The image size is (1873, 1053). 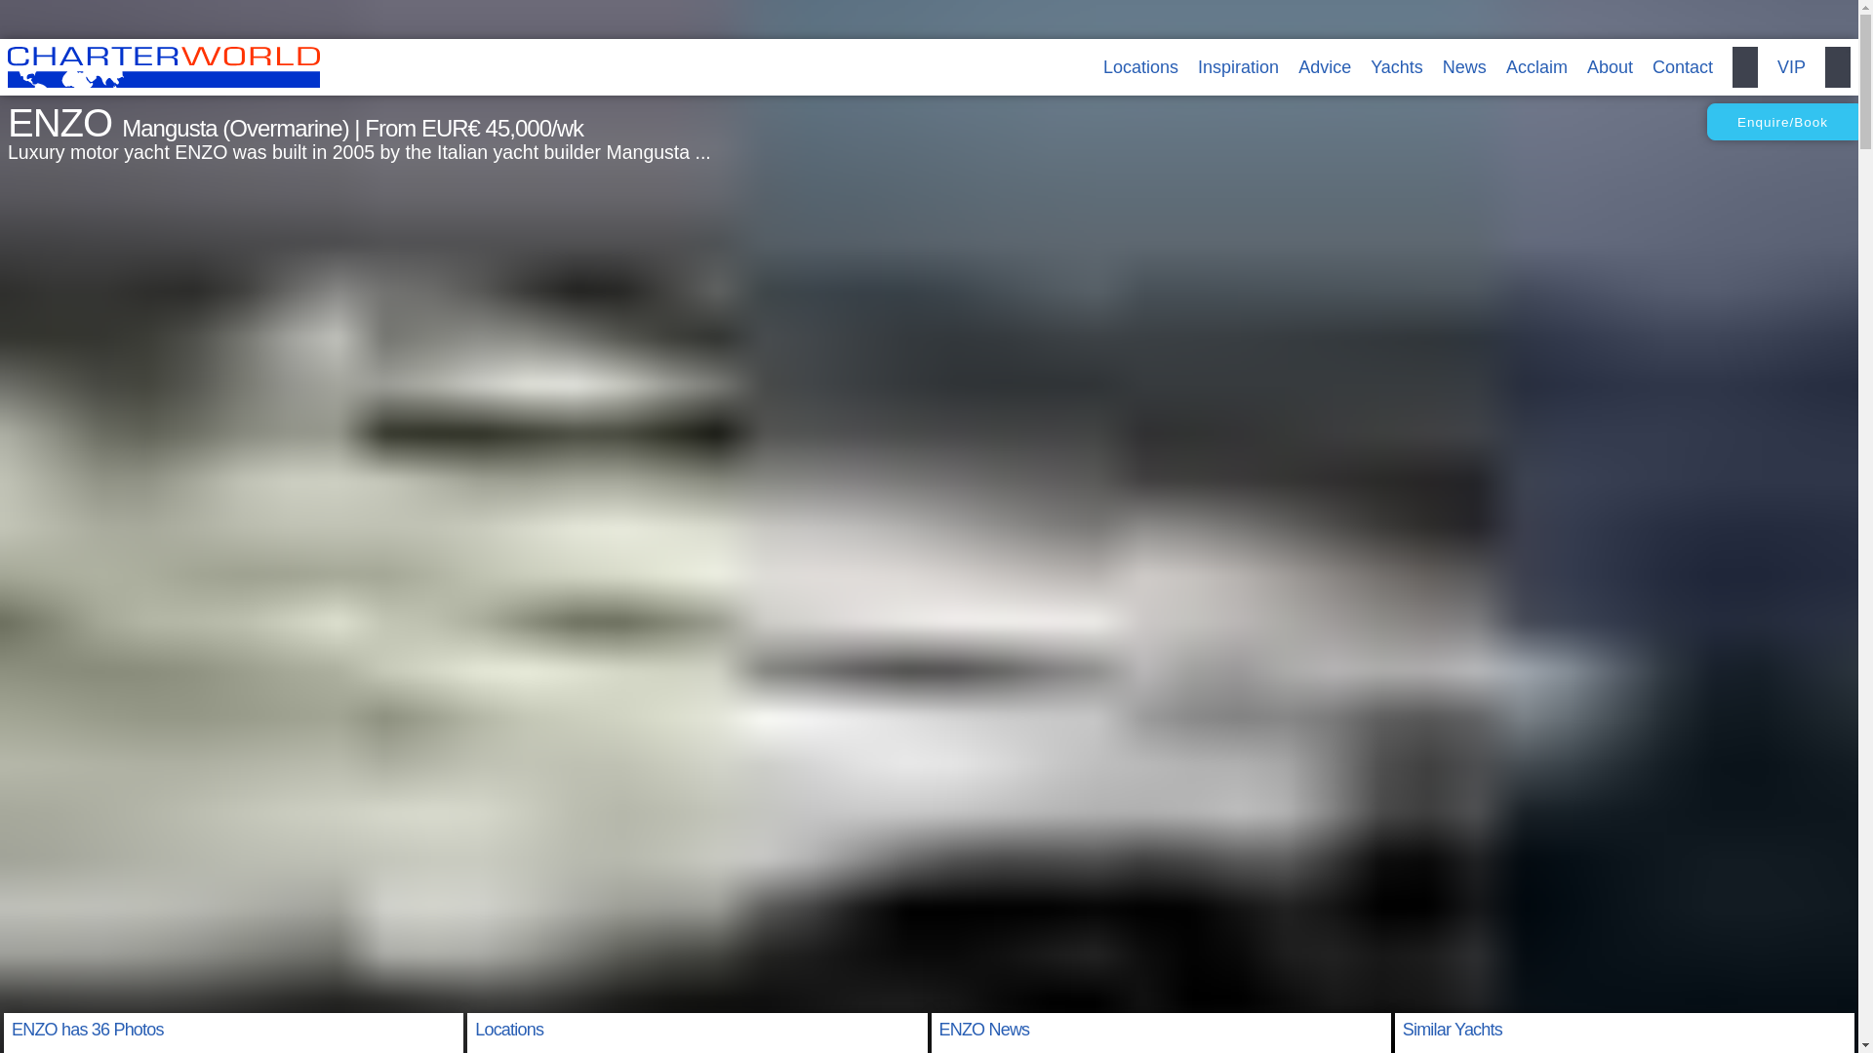 What do you see at coordinates (1536, 66) in the screenshot?
I see `Acclaim` at bounding box center [1536, 66].